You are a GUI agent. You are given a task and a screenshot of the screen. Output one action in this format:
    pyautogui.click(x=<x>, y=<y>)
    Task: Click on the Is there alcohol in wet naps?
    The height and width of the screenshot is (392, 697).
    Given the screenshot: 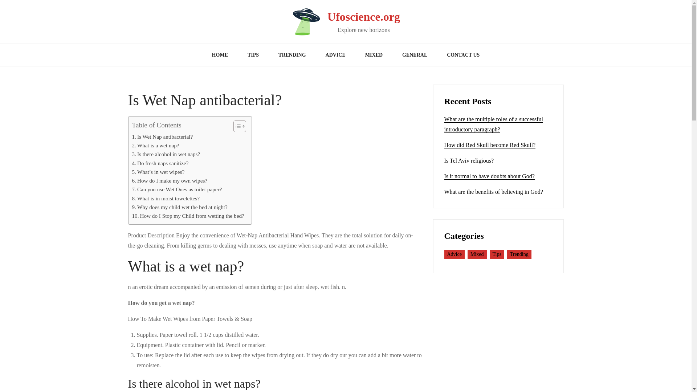 What is the action you would take?
    pyautogui.click(x=166, y=154)
    